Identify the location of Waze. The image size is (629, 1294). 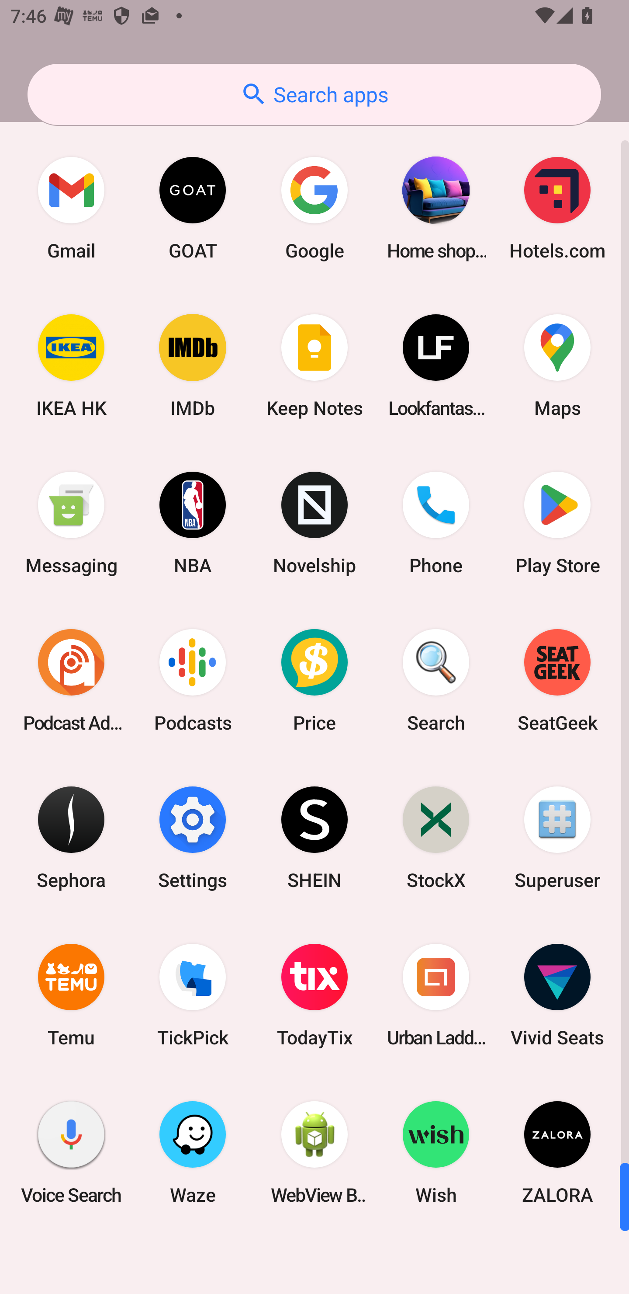
(193, 1152).